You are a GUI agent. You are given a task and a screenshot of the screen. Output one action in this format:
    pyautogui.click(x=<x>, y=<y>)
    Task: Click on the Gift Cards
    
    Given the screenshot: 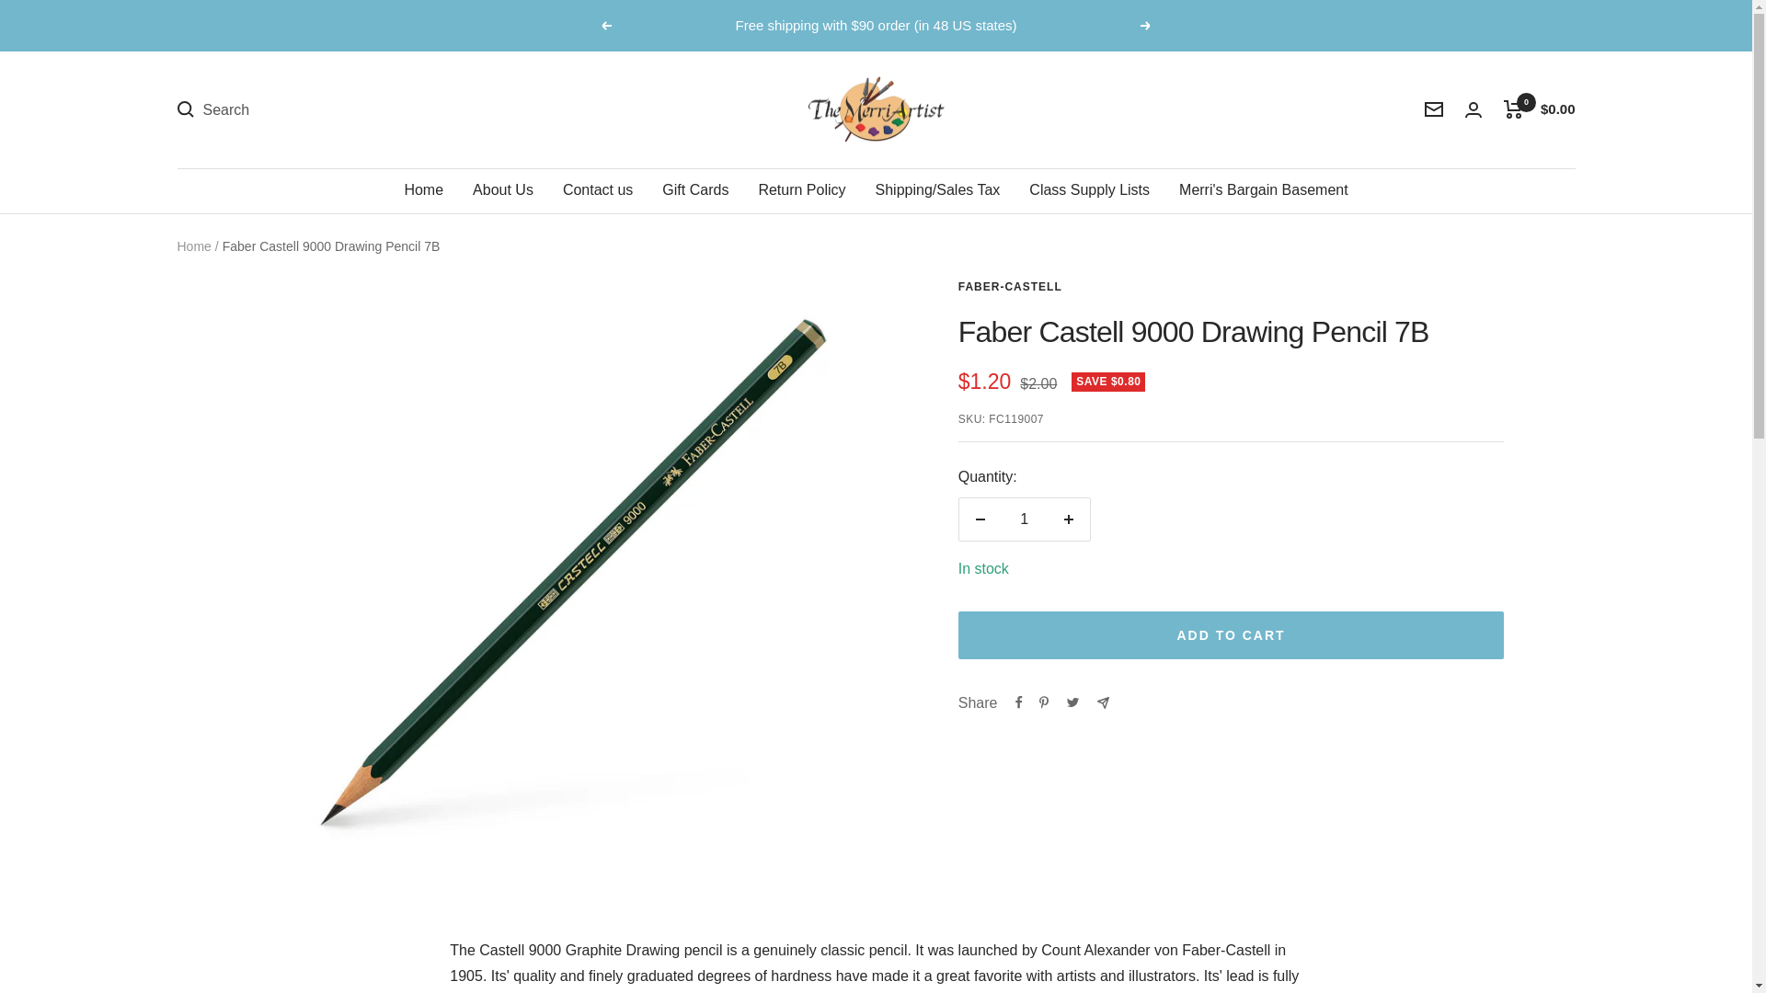 What is the action you would take?
    pyautogui.click(x=695, y=190)
    